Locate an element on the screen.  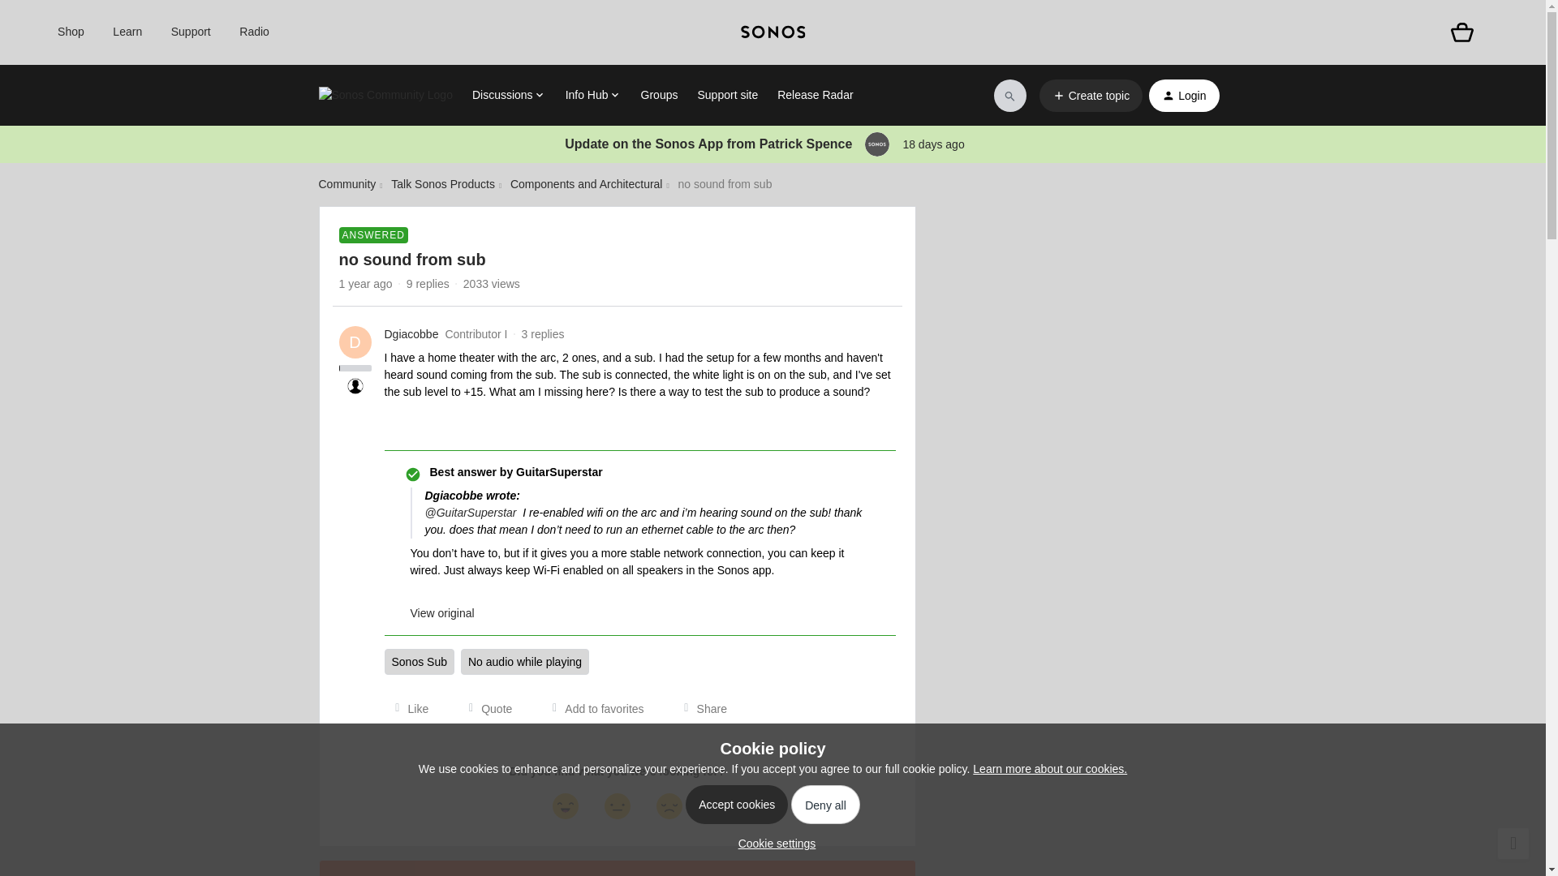
Learn is located at coordinates (127, 32).